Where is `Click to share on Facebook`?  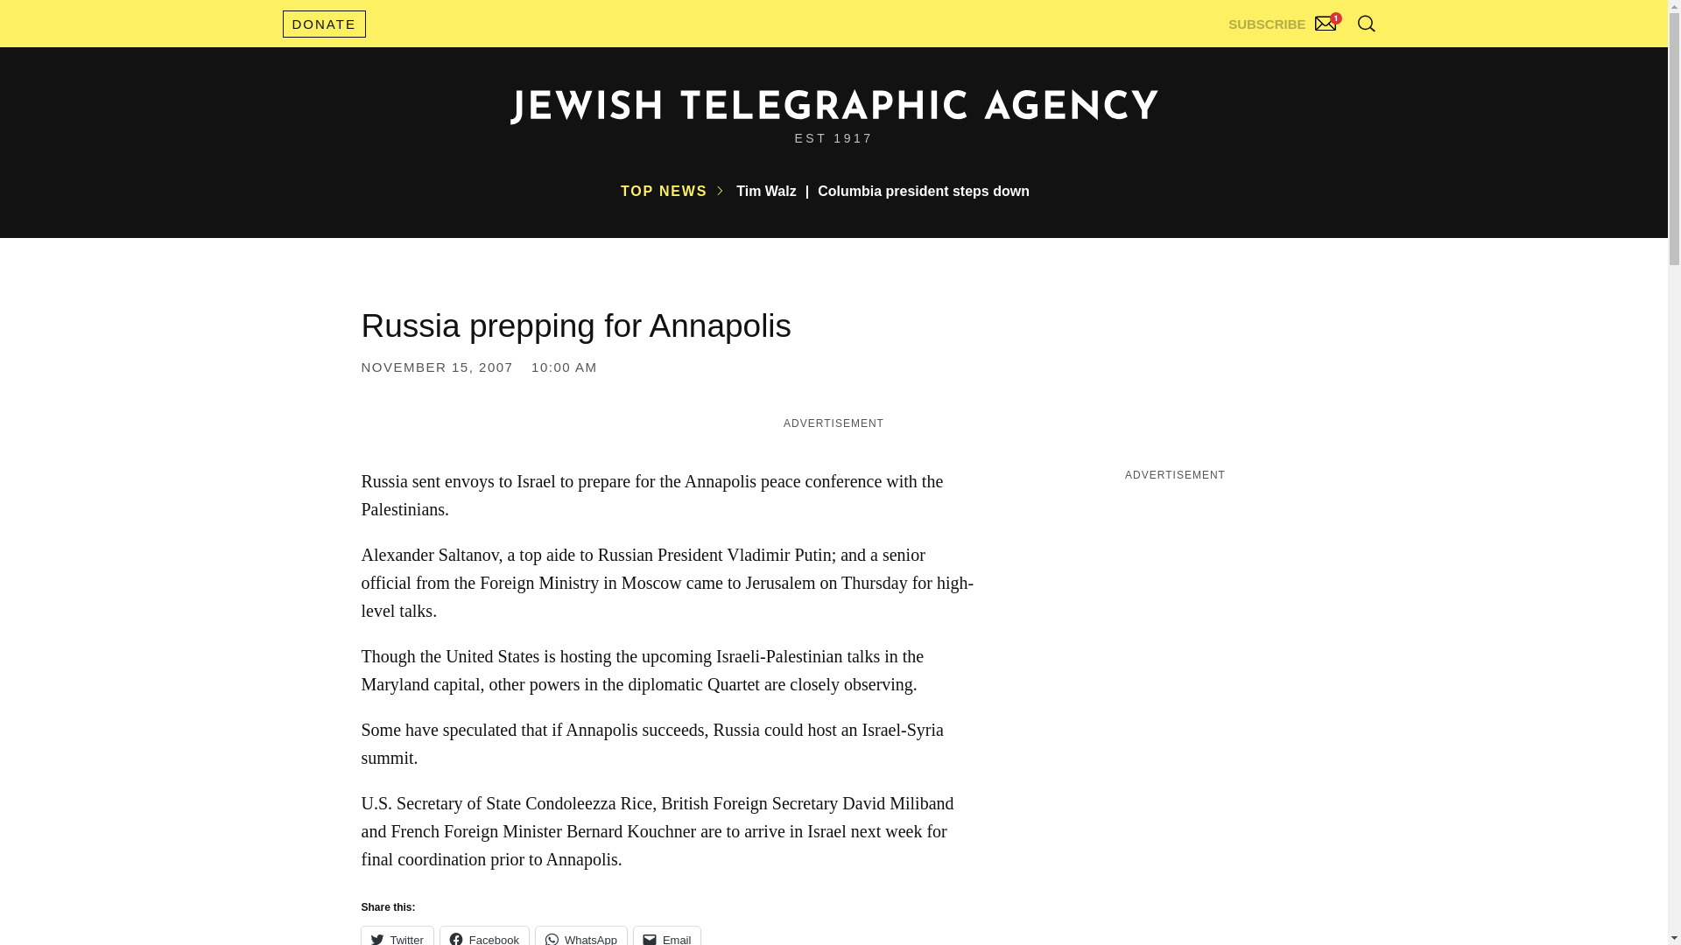
Click to share on Facebook is located at coordinates (485, 936).